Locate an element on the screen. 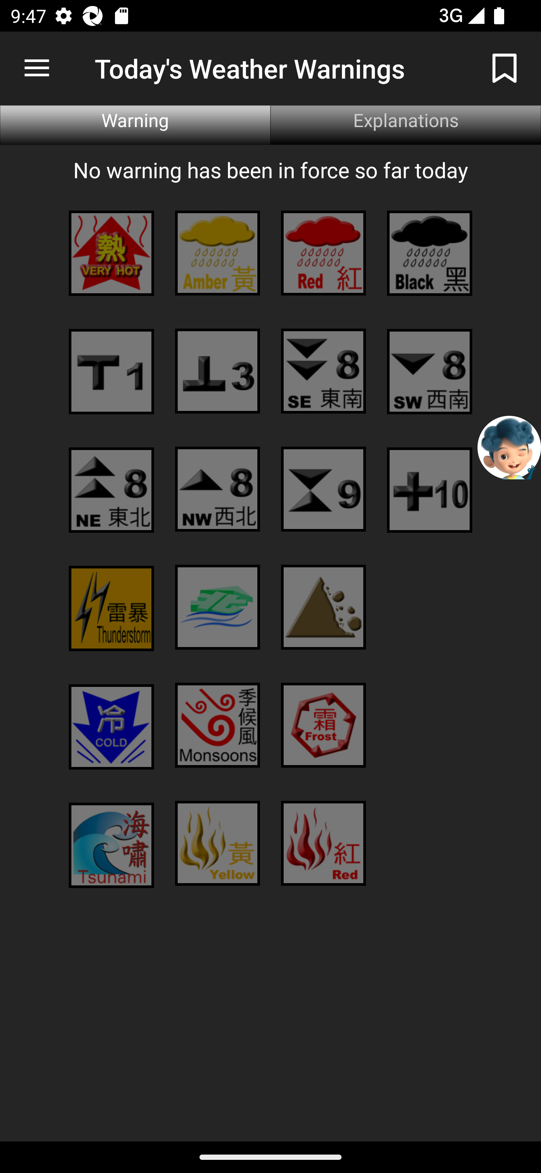  Bookmark not added is located at coordinates (504, 68).